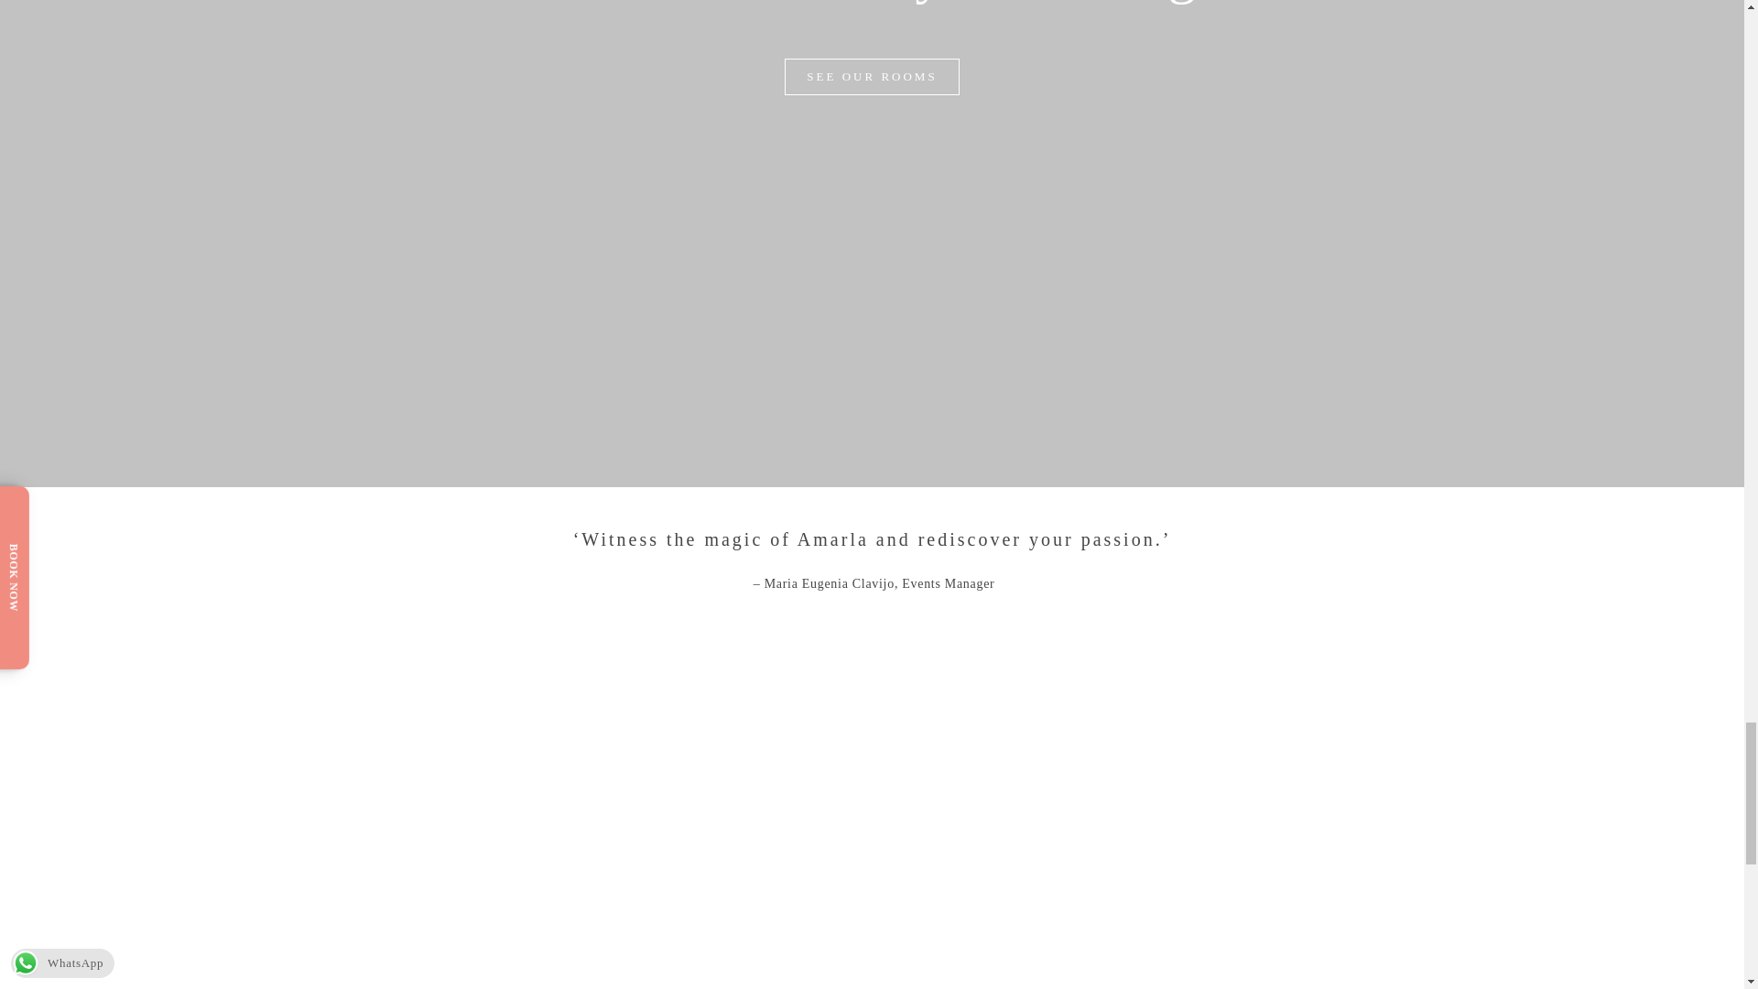 The image size is (1758, 989). What do you see at coordinates (1221, 870) in the screenshot?
I see `Pool Yoga Moment Amarla Boutique Hotel Cartagena` at bounding box center [1221, 870].